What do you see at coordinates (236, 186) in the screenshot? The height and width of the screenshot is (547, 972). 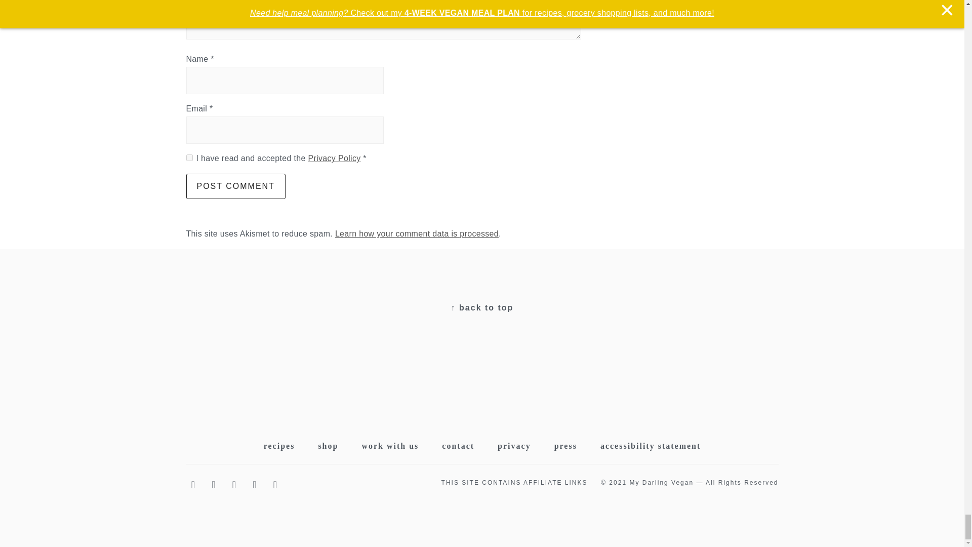 I see `Post Comment` at bounding box center [236, 186].